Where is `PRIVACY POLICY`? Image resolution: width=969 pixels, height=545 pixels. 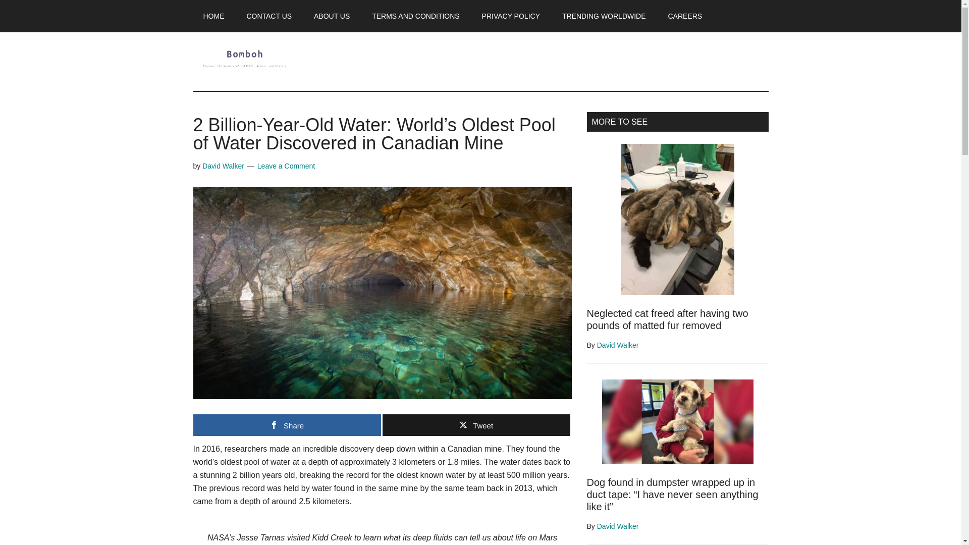
PRIVACY POLICY is located at coordinates (511, 16).